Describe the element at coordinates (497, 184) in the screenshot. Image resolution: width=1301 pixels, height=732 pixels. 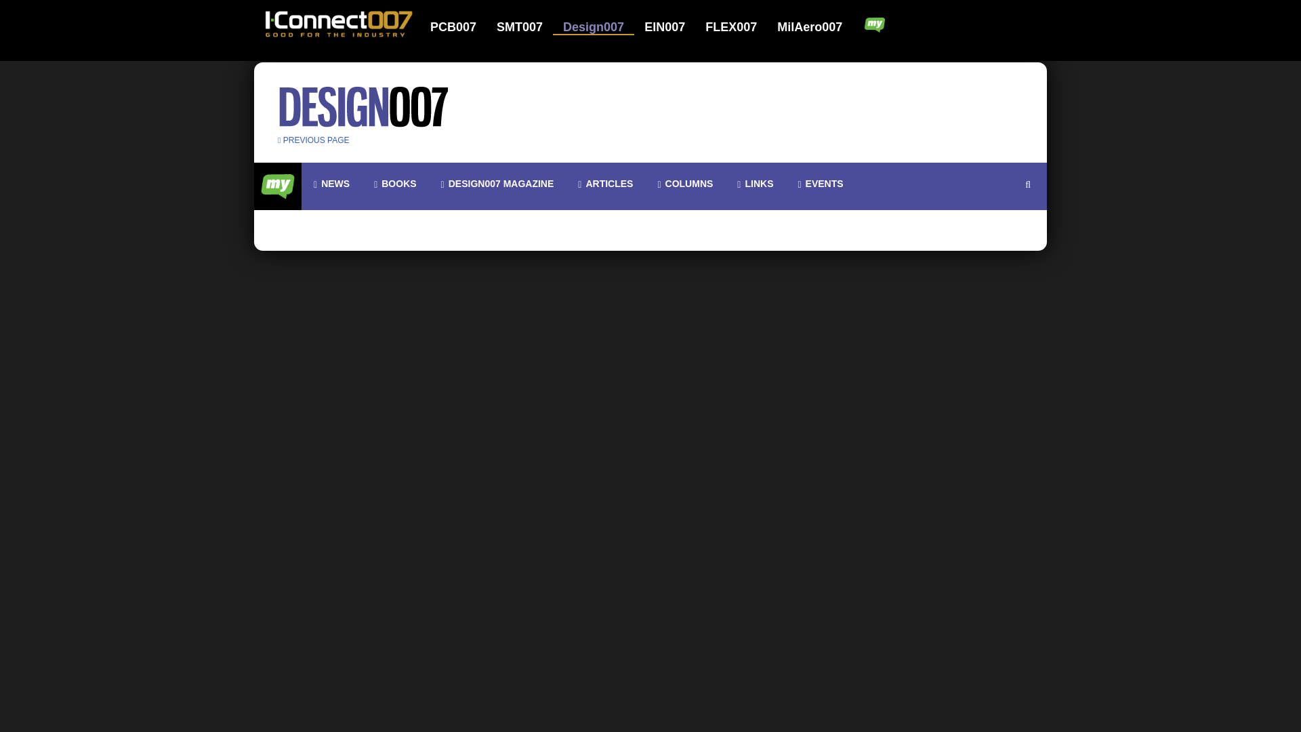
I see `DESIGN007 MAGAZINE` at that location.